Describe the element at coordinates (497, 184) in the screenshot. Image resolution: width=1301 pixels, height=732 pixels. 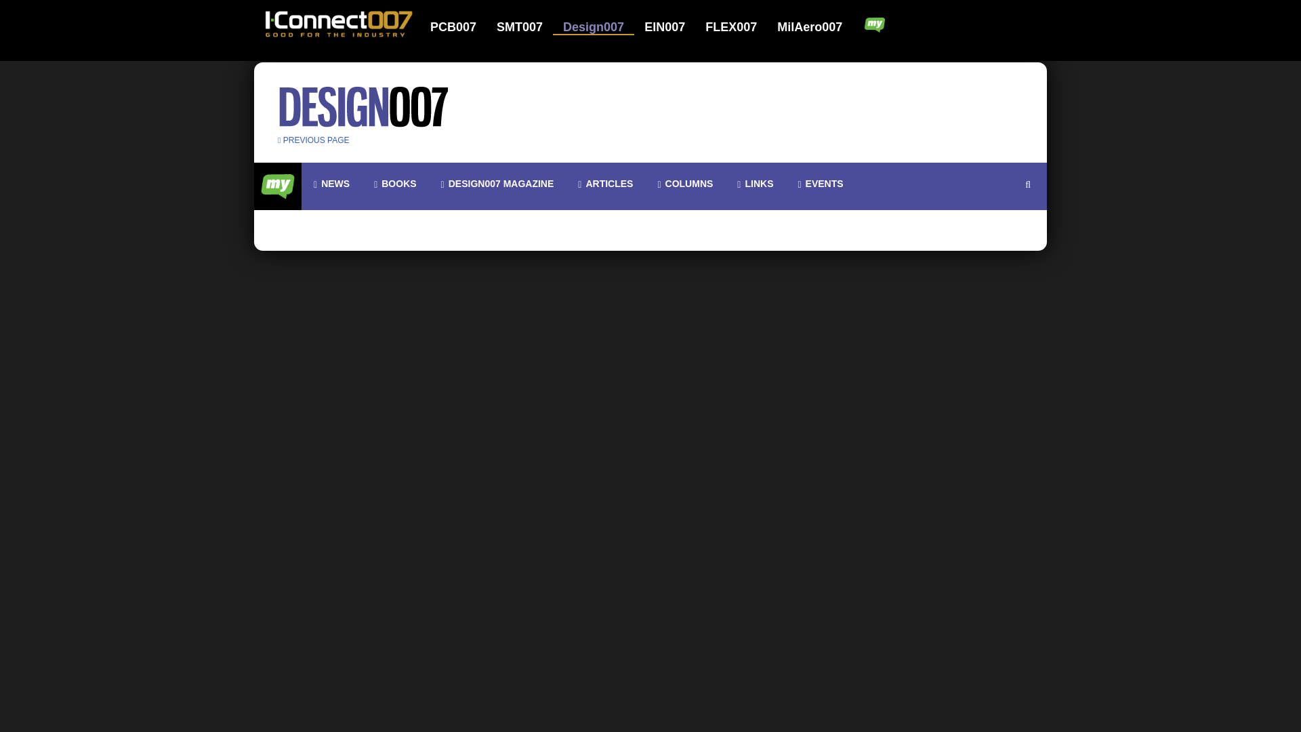
I see `DESIGN007 MAGAZINE` at that location.